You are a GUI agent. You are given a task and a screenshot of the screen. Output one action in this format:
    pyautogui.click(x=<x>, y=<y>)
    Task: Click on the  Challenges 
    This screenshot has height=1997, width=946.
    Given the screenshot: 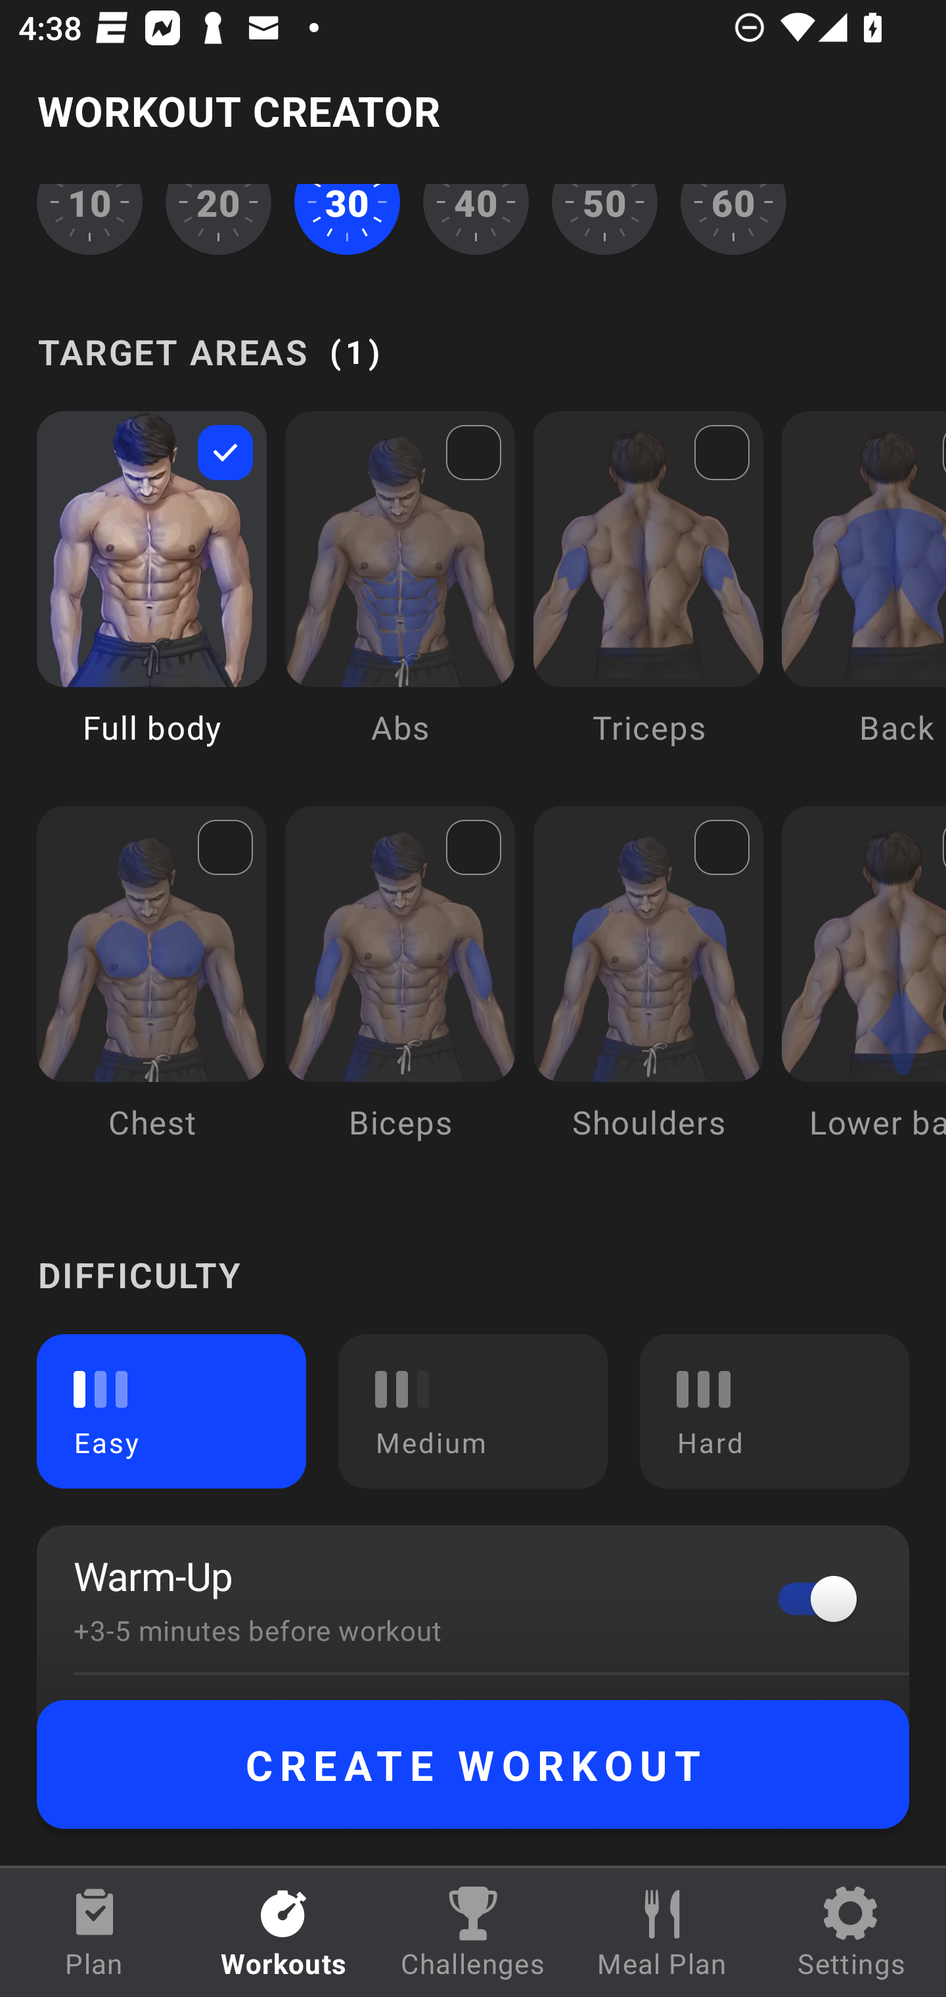 What is the action you would take?
    pyautogui.click(x=473, y=1933)
    